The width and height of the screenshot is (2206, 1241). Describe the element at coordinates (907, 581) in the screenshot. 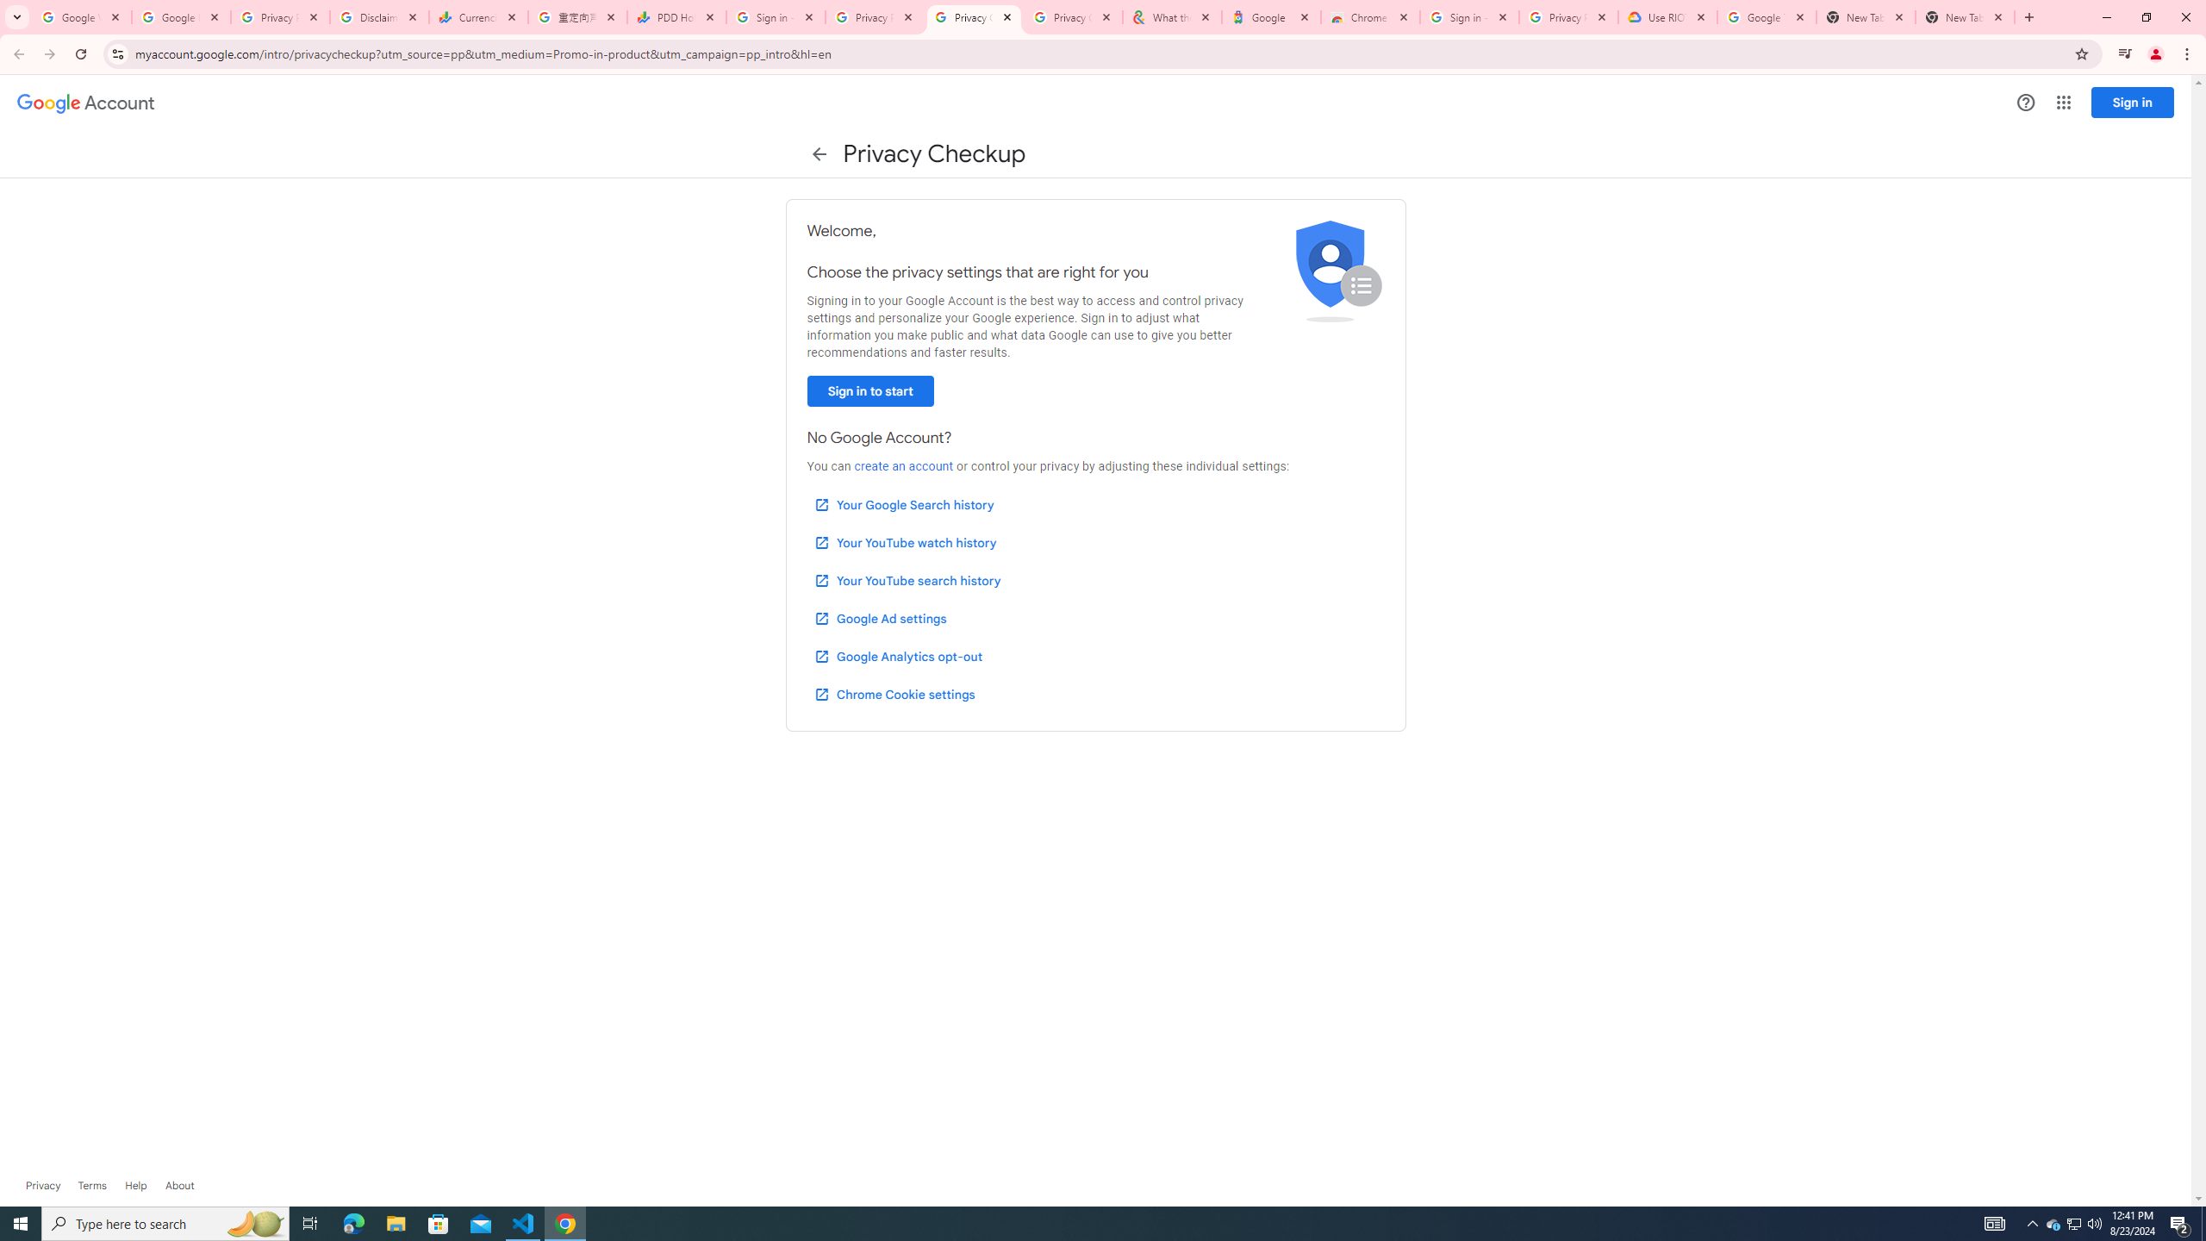

I see `Your YouTube search history` at that location.